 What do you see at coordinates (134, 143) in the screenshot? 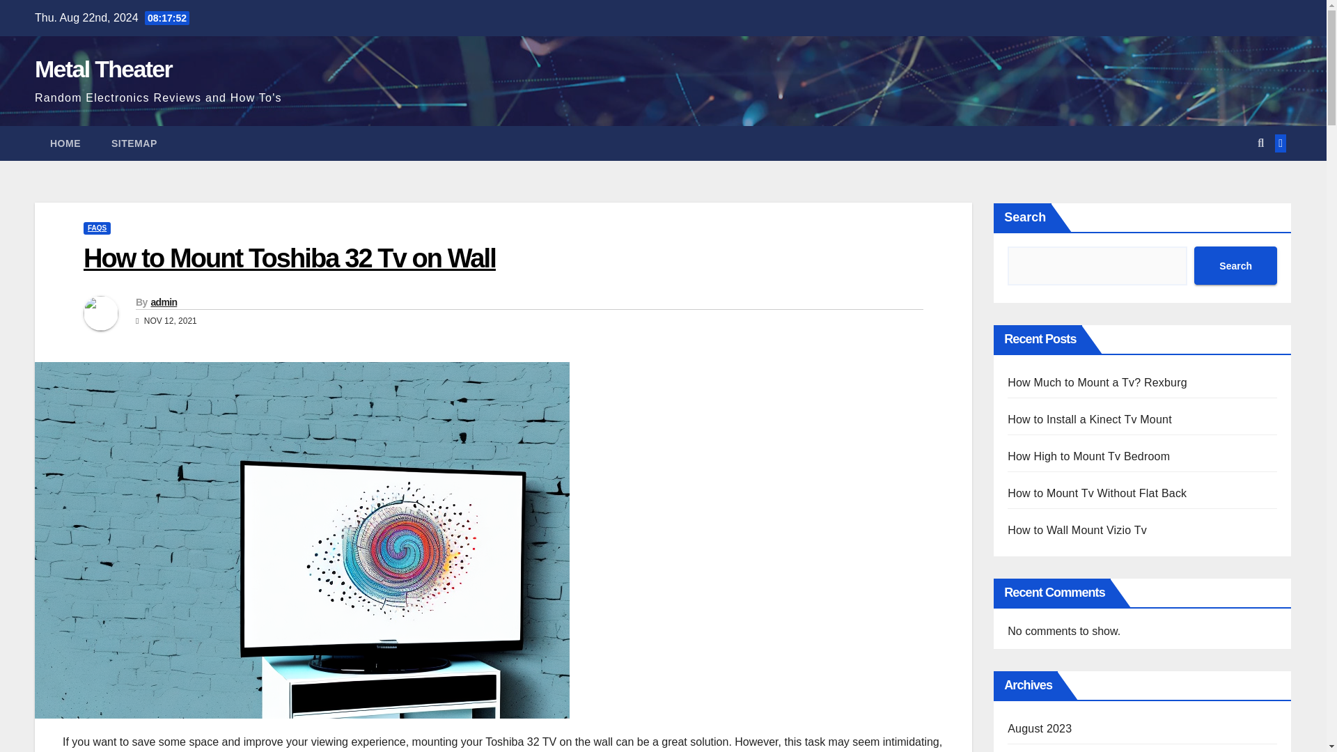
I see `SITEMAP` at bounding box center [134, 143].